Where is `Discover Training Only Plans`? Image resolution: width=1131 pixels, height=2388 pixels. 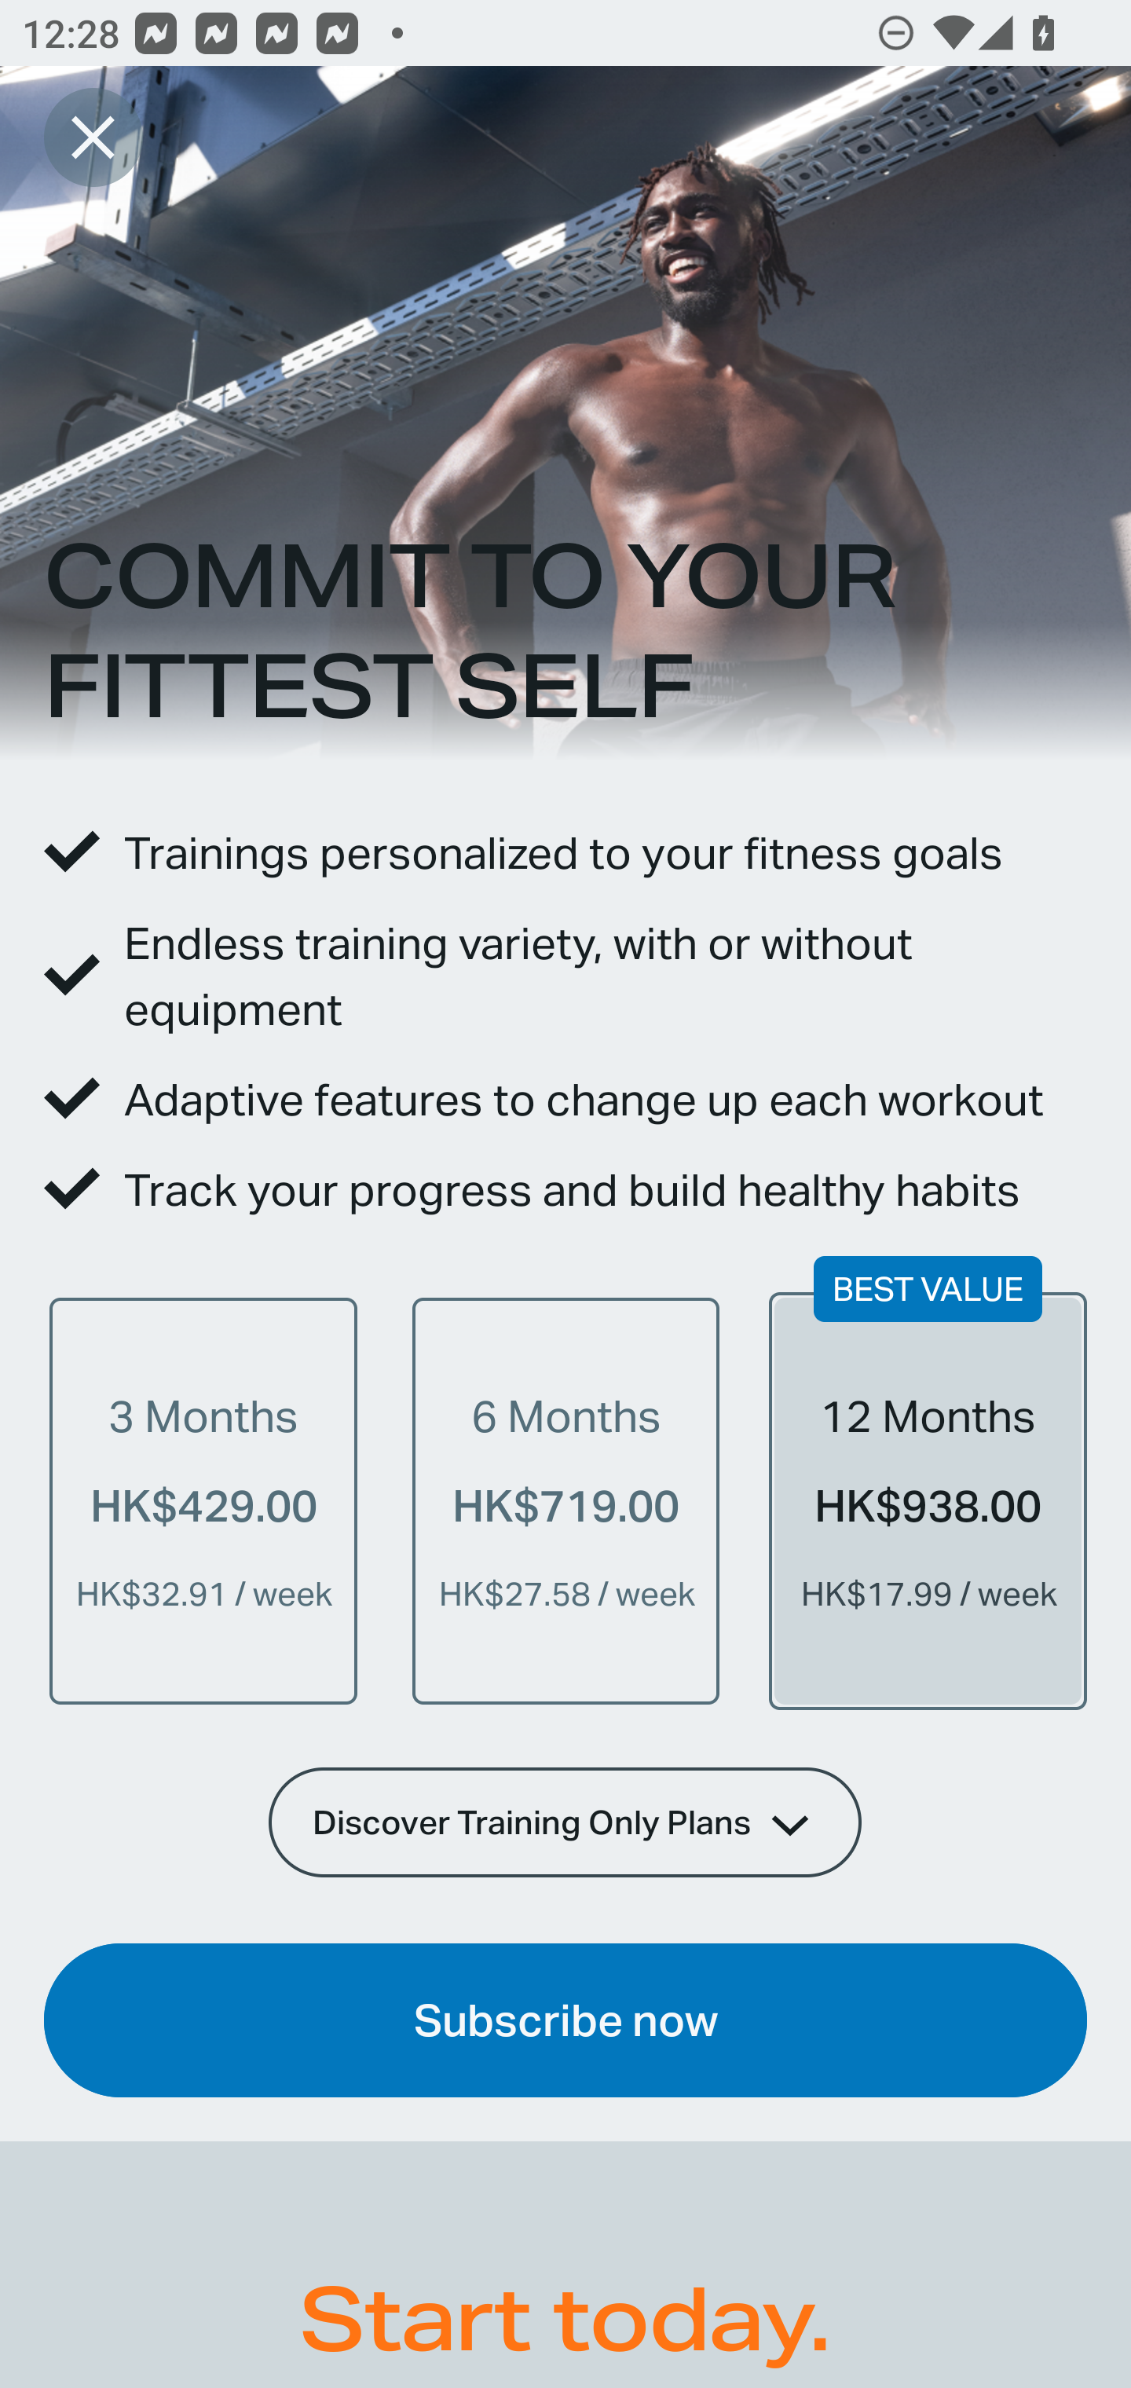
Discover Training Only Plans is located at coordinates (565, 1822).